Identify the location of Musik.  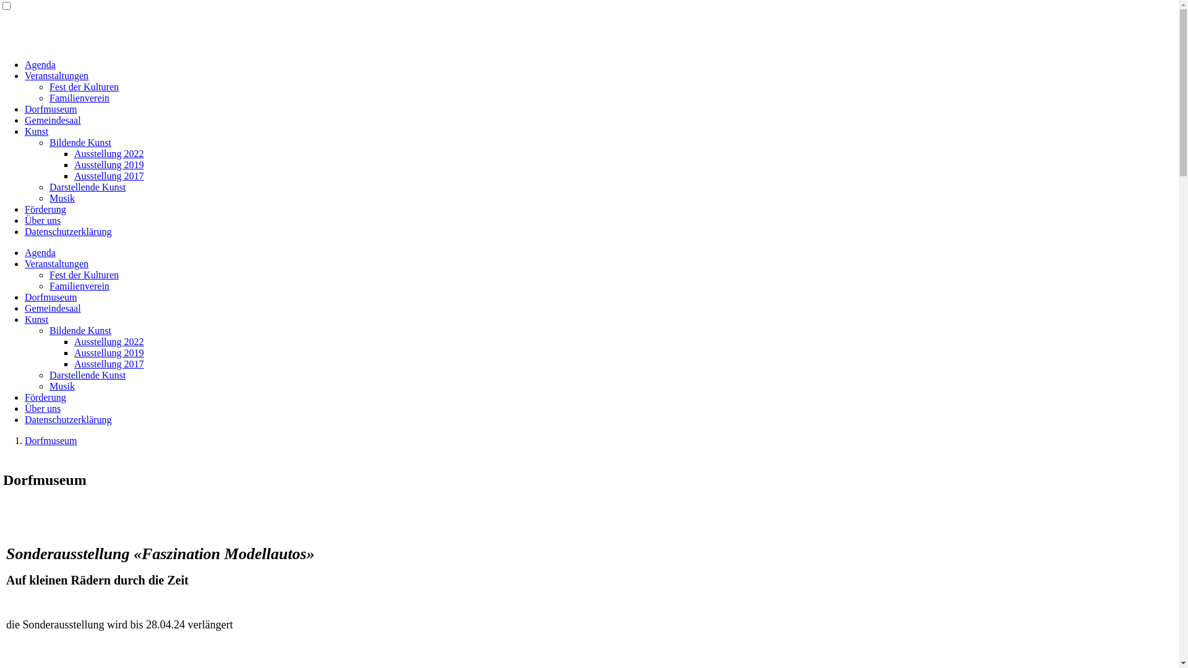
(62, 386).